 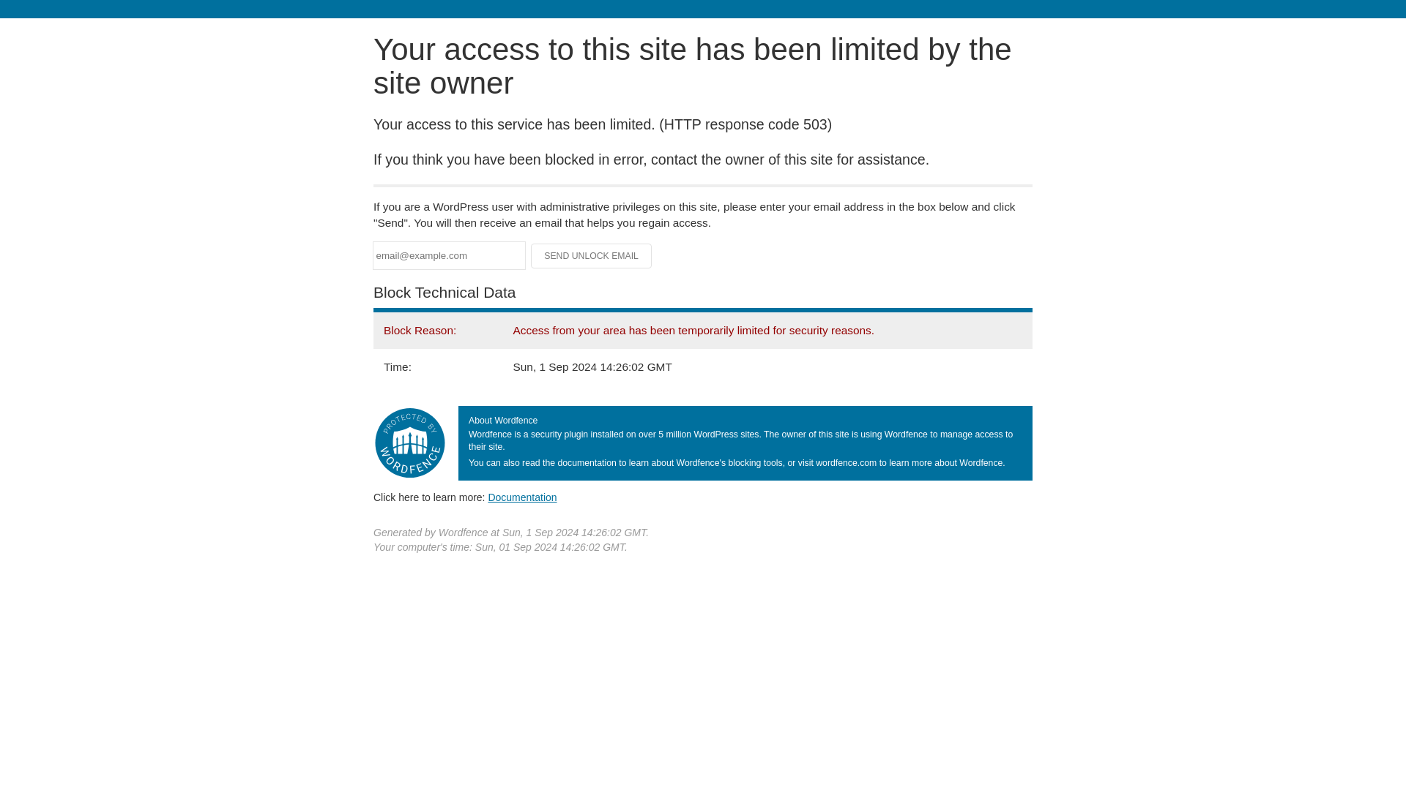 What do you see at coordinates (592, 256) in the screenshot?
I see `Send Unlock Email` at bounding box center [592, 256].